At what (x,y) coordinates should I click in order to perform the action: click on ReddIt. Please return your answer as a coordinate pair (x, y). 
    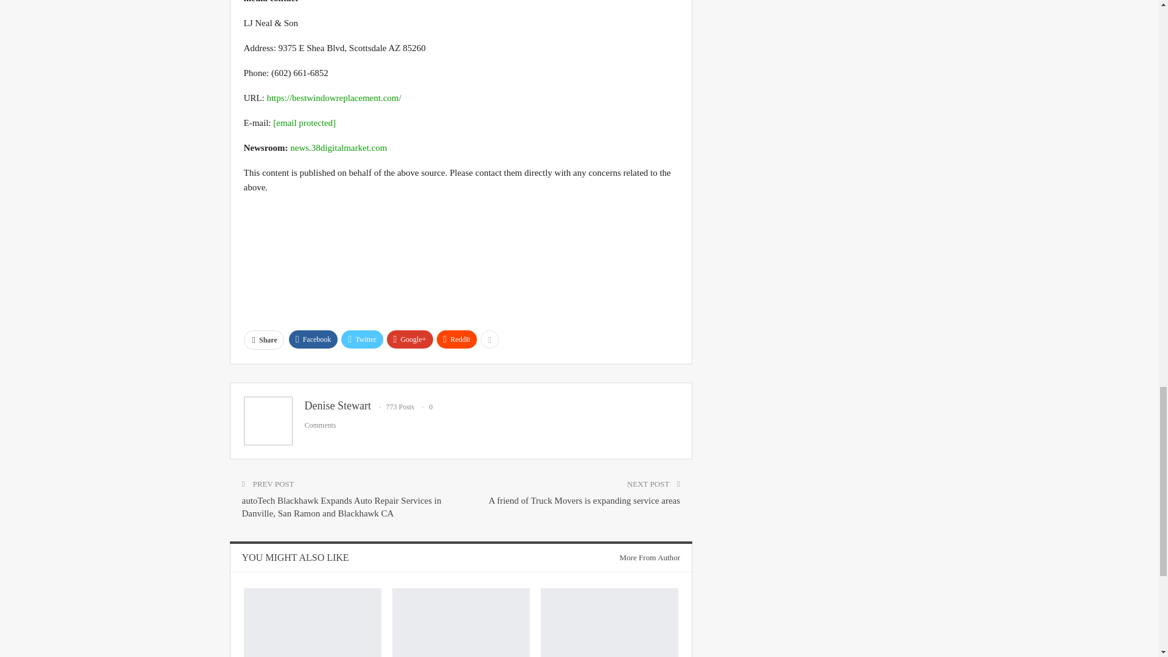
    Looking at the image, I should click on (457, 339).